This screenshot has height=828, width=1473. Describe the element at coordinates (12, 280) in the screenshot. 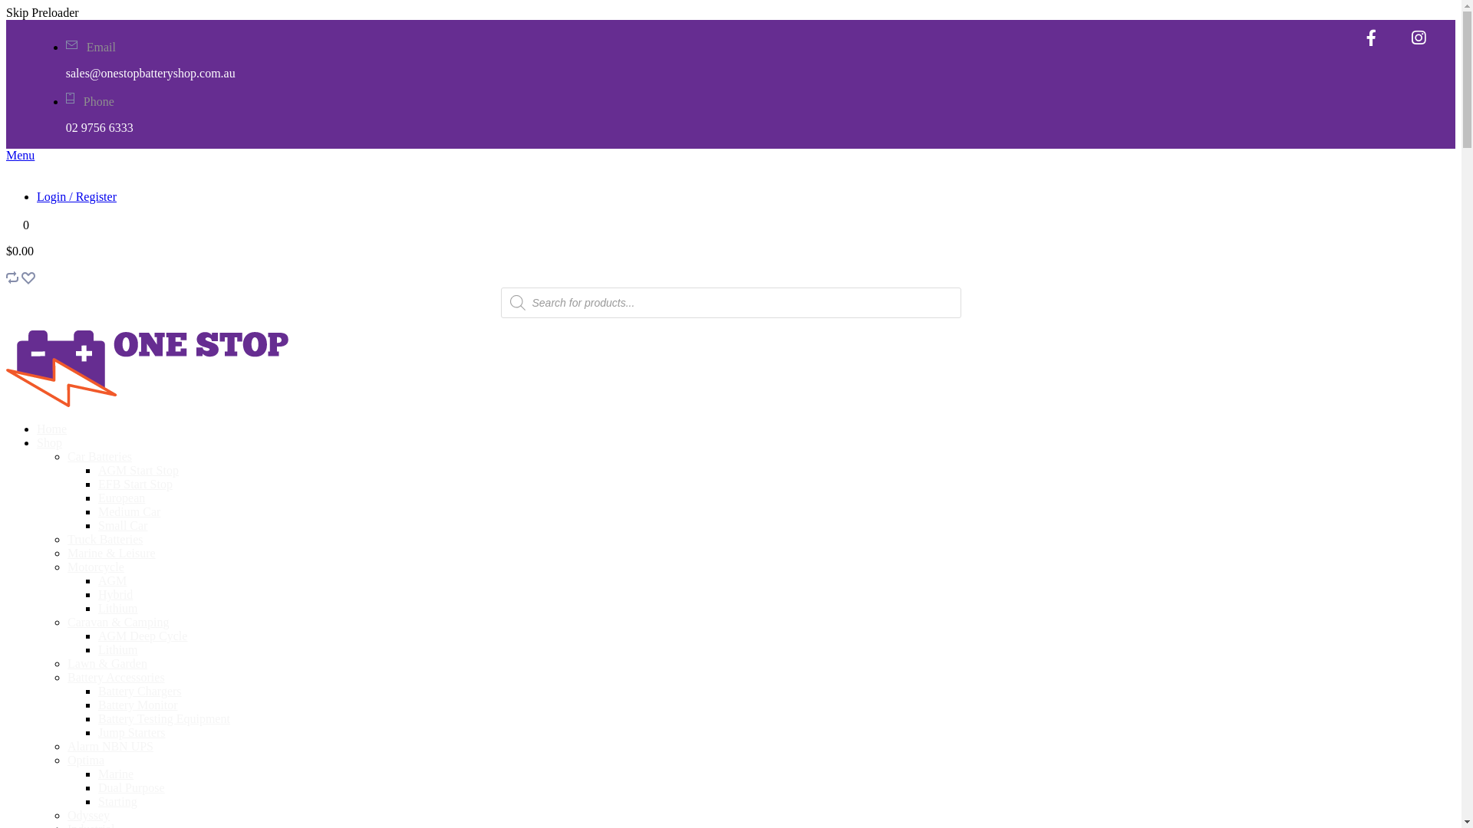

I see `Compare` at that location.